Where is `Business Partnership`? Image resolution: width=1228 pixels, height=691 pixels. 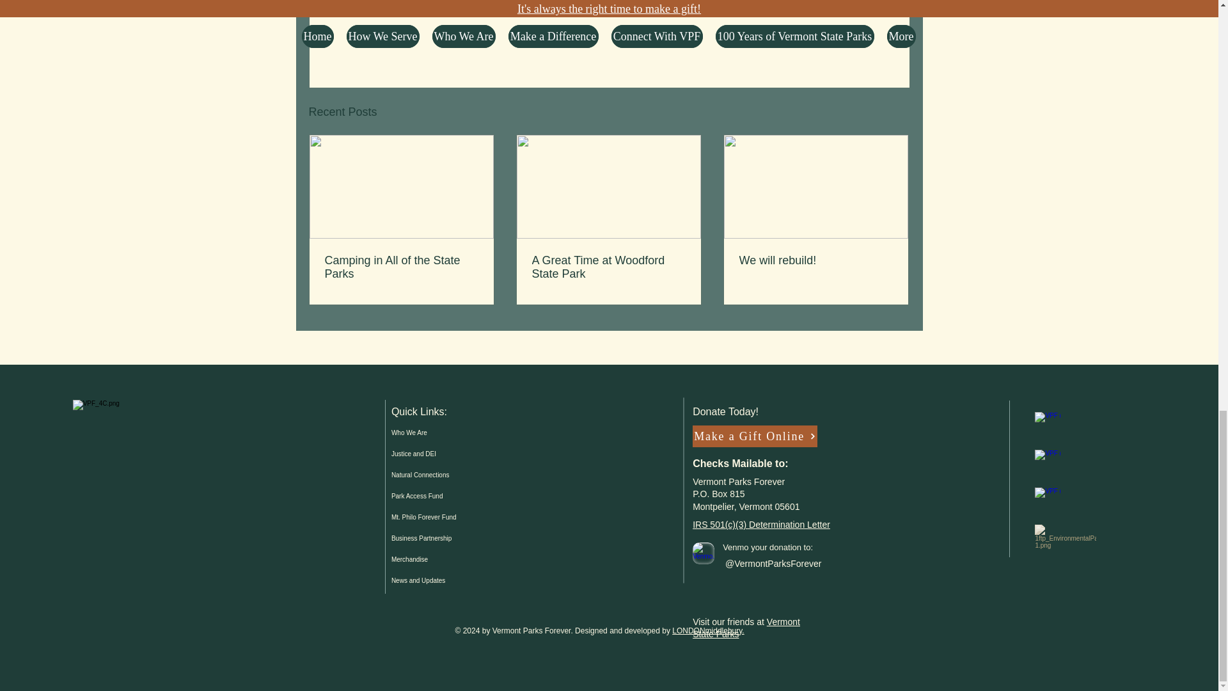
Business Partnership is located at coordinates (457, 538).